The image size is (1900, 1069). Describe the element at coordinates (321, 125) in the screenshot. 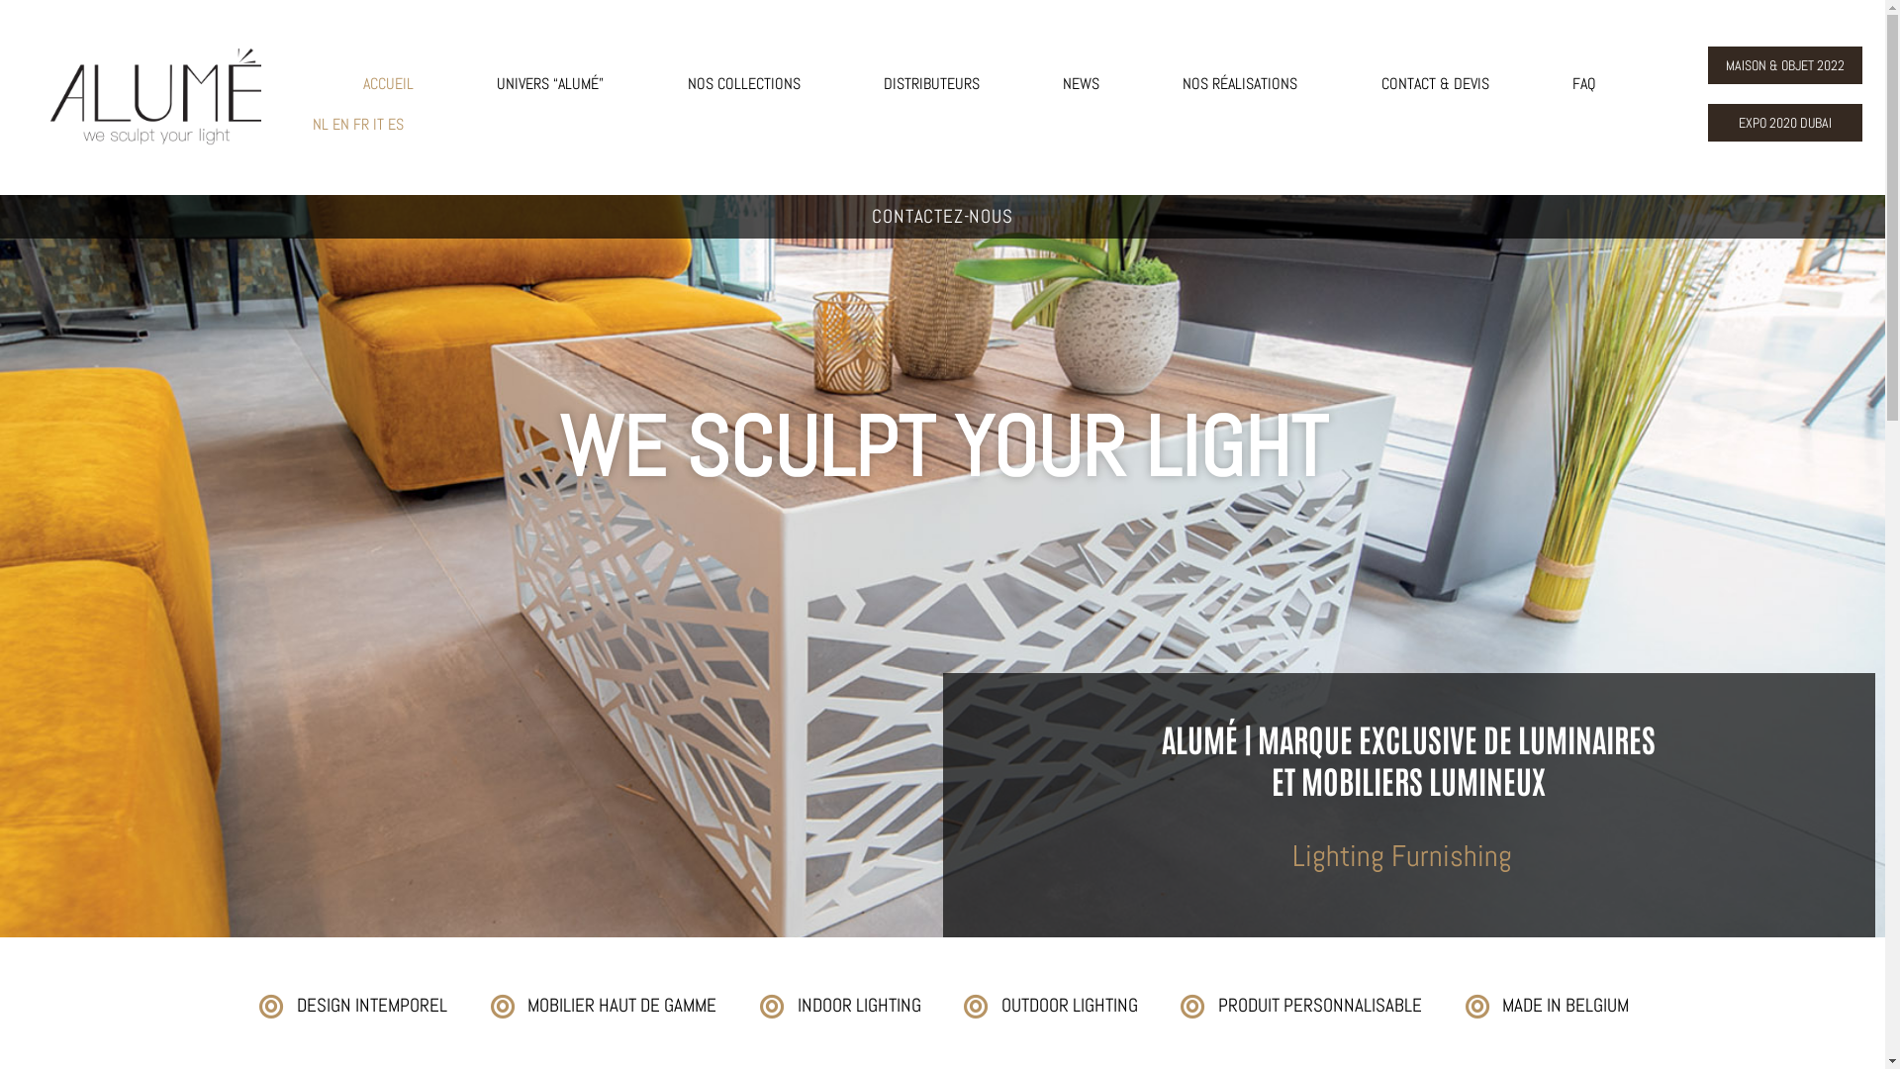

I see `NL` at that location.